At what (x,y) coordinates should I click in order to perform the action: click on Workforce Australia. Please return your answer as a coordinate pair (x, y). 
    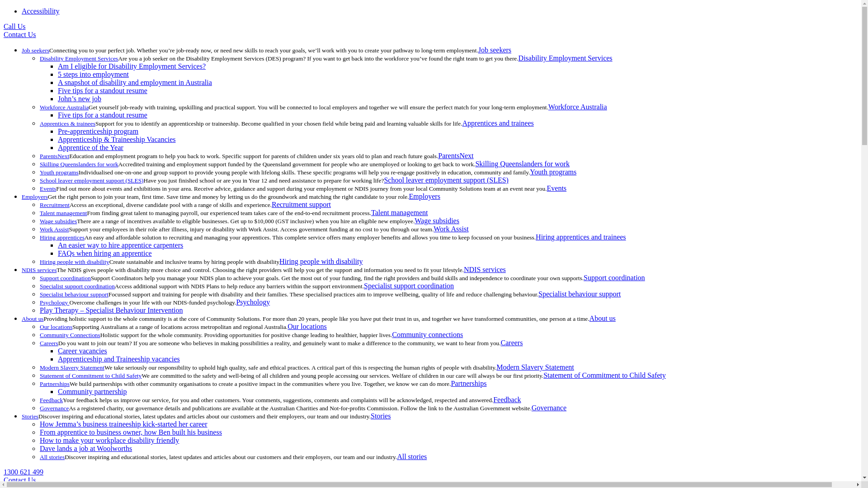
    Looking at the image, I should click on (64, 108).